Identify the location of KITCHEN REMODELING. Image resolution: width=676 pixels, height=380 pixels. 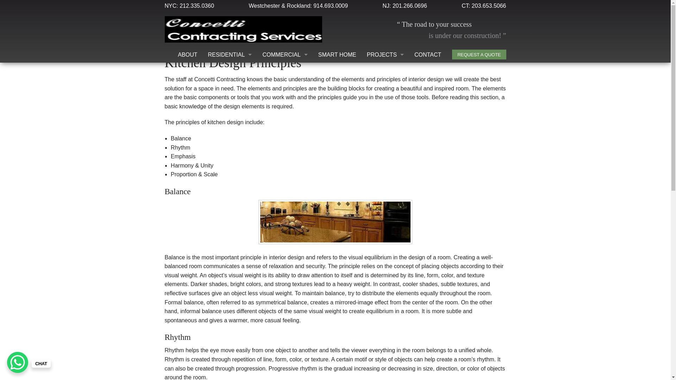
(230, 150).